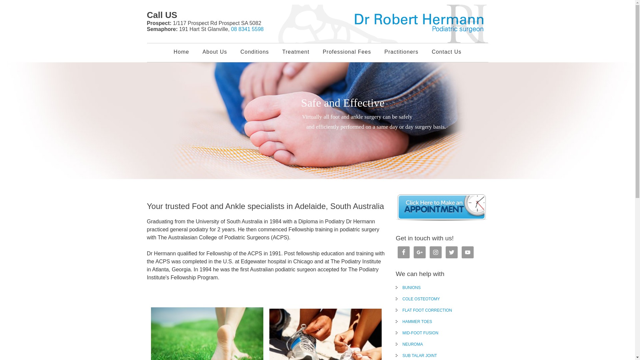  What do you see at coordinates (296, 52) in the screenshot?
I see `Treatment` at bounding box center [296, 52].